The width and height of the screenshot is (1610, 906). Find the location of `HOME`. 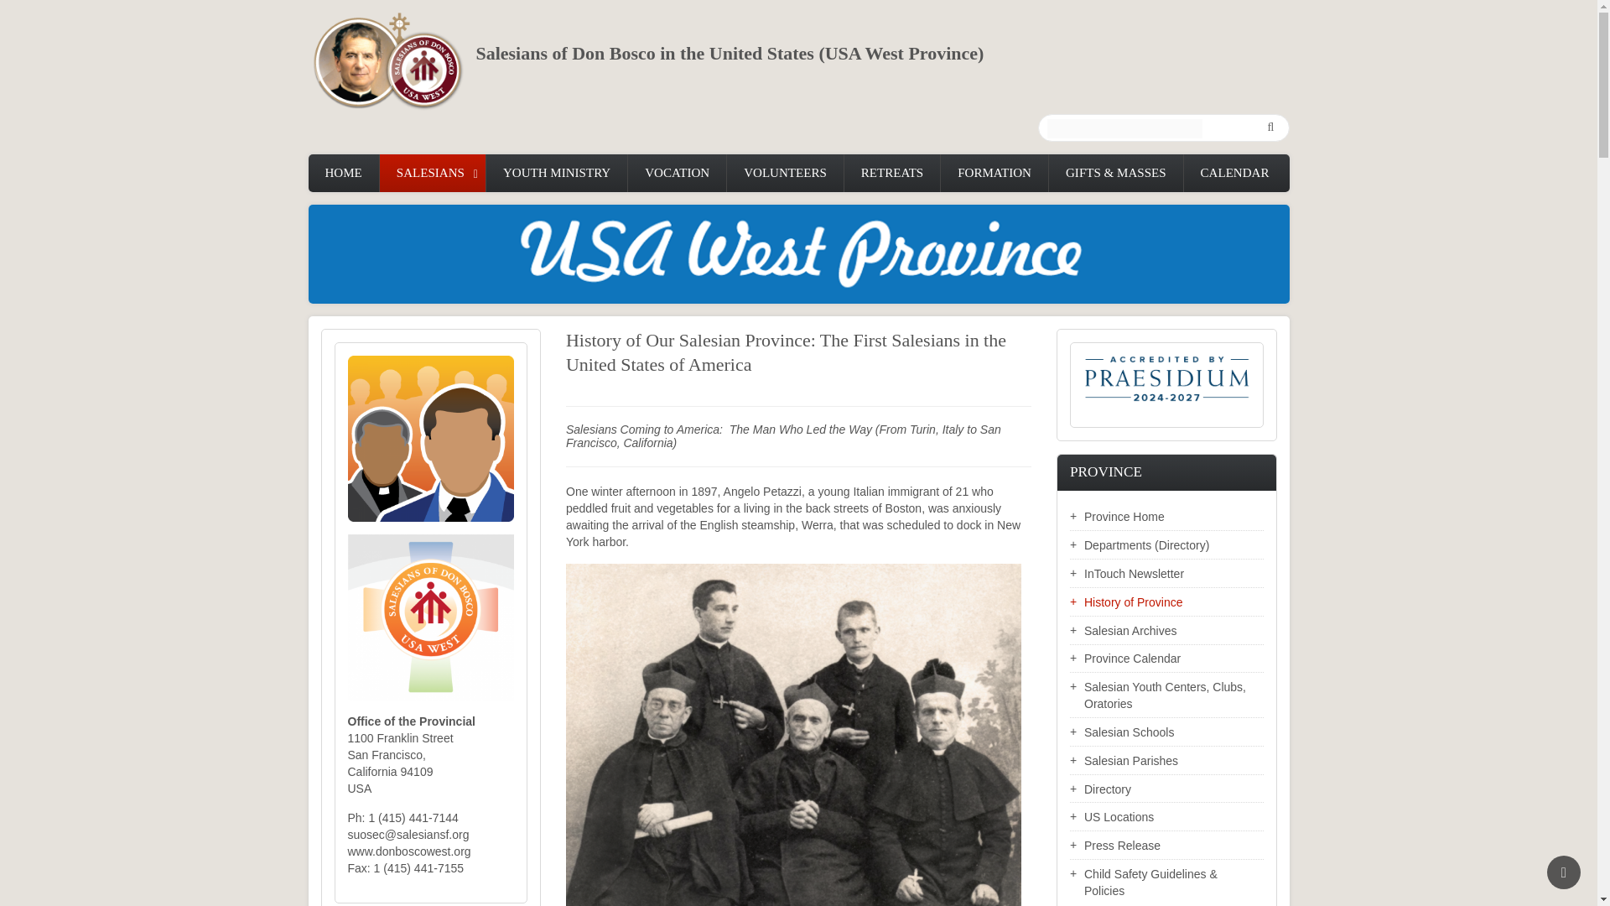

HOME is located at coordinates (344, 173).